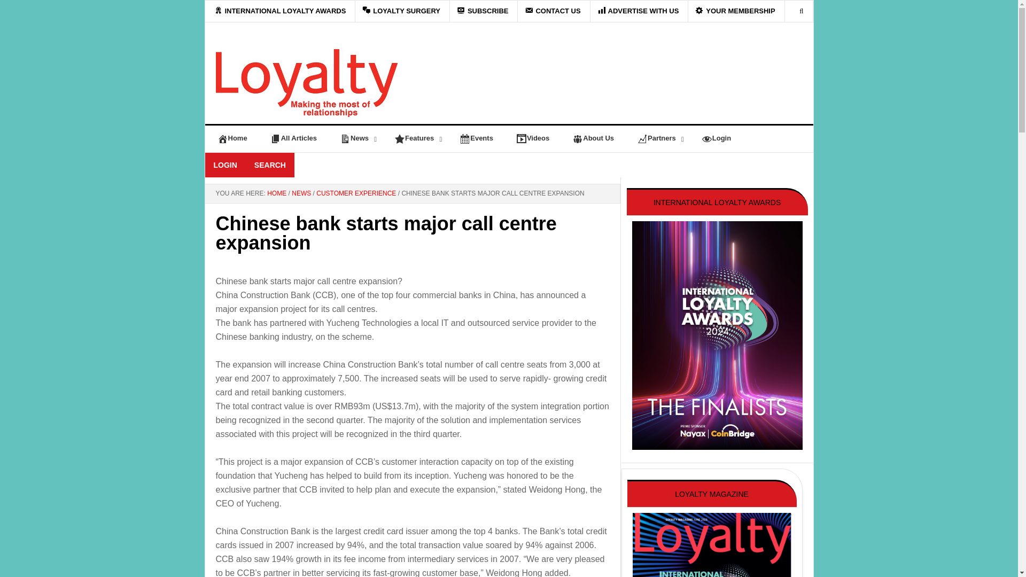 The image size is (1026, 577). Describe the element at coordinates (293, 138) in the screenshot. I see `All Articles` at that location.